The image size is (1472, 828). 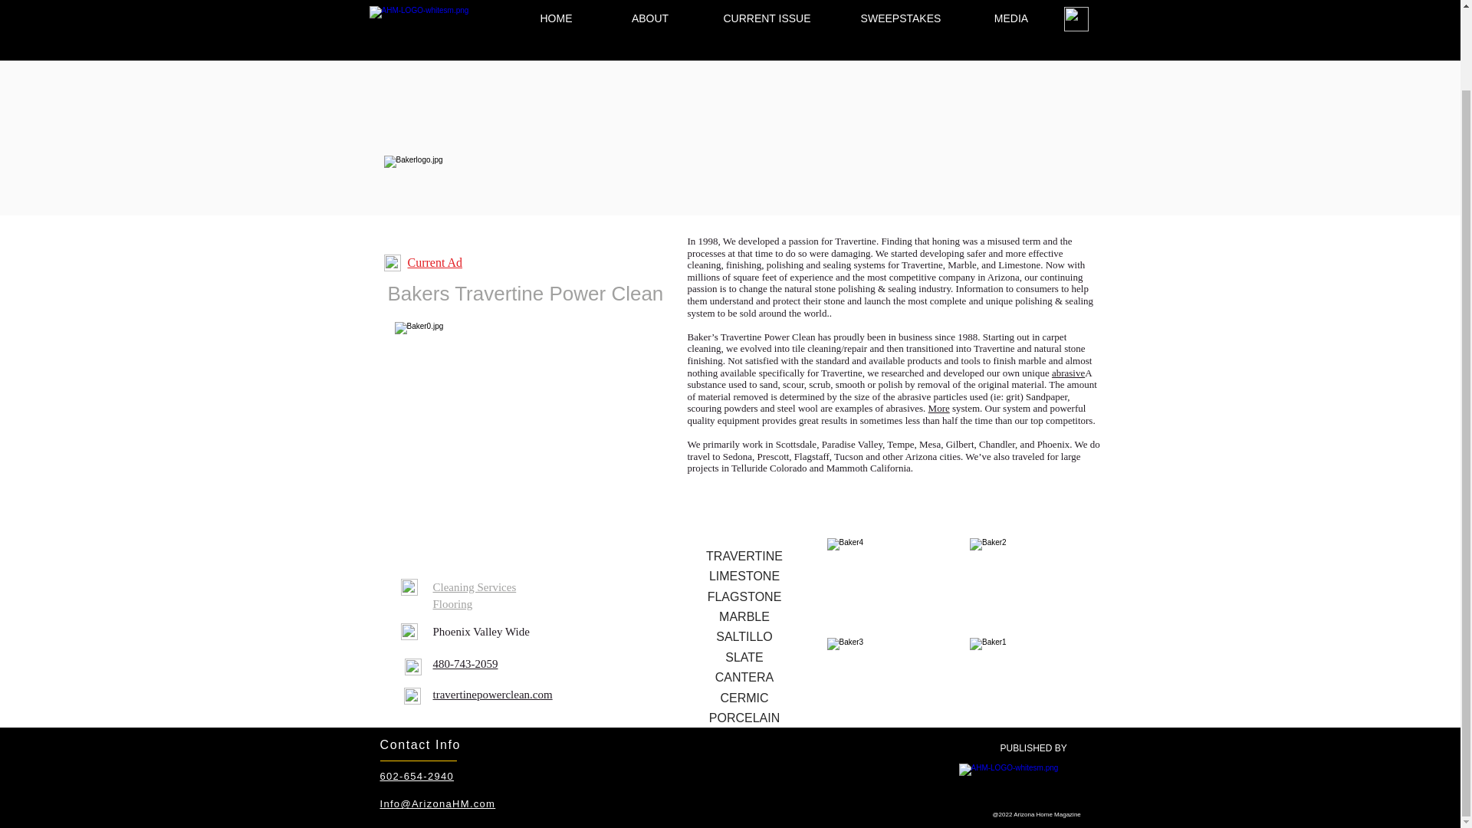 I want to click on home.png, so click(x=408, y=586).